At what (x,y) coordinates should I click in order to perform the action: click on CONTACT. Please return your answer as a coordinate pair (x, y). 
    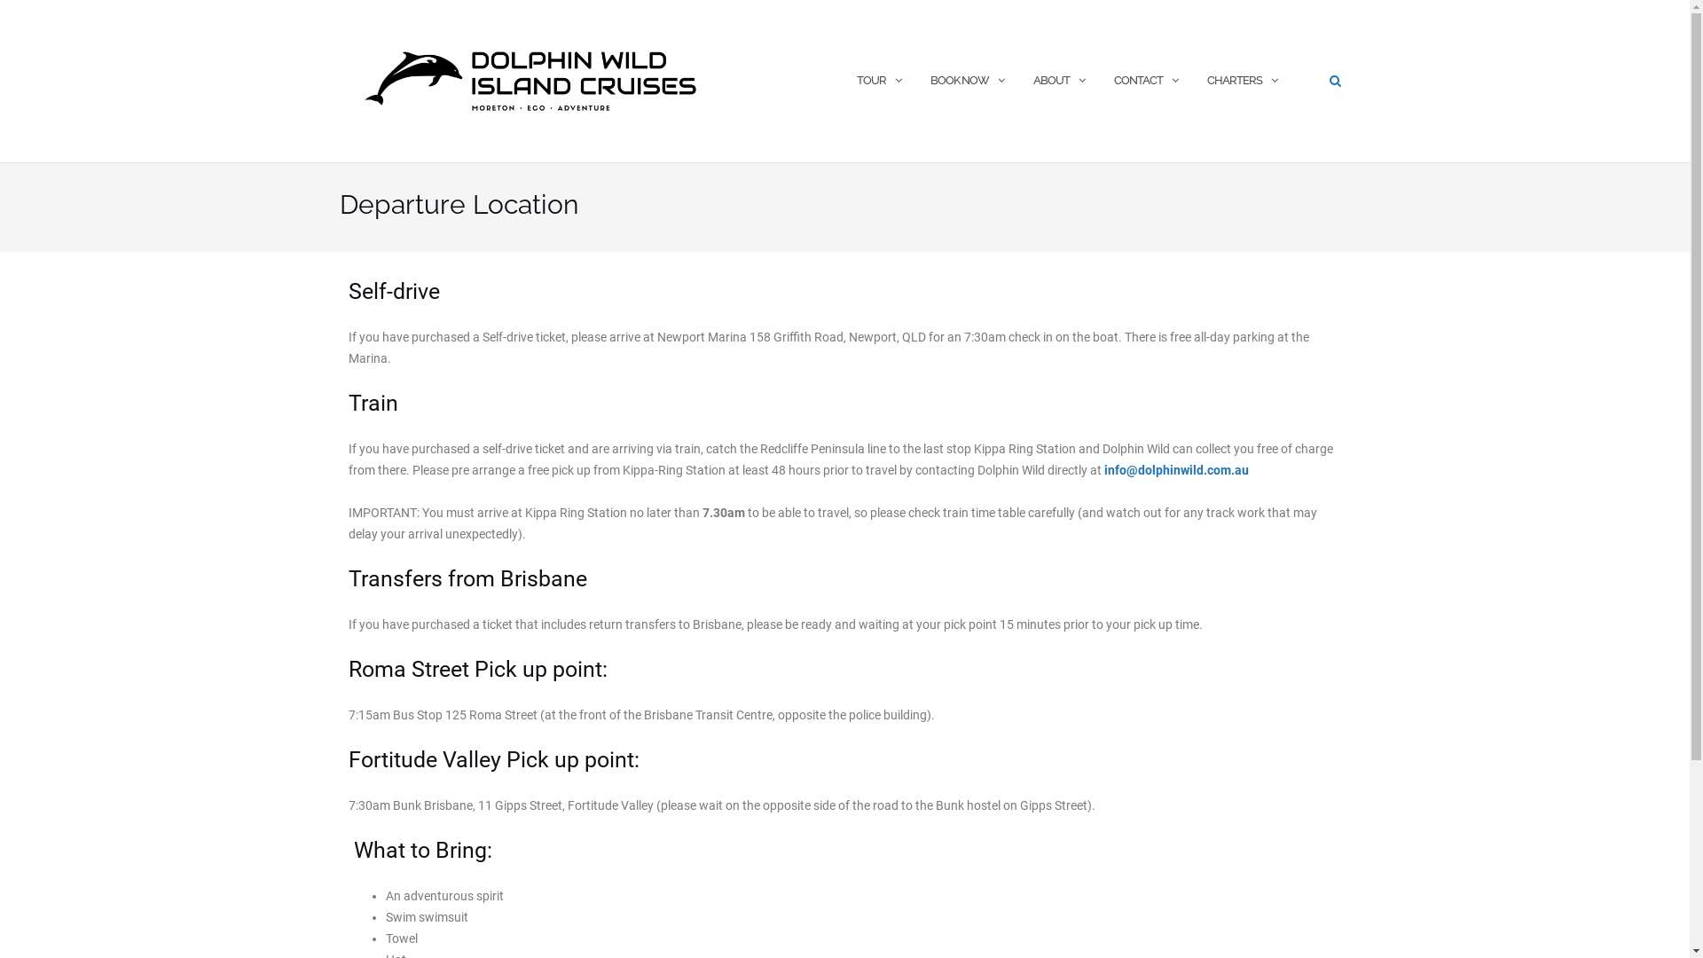
    Looking at the image, I should click on (1139, 82).